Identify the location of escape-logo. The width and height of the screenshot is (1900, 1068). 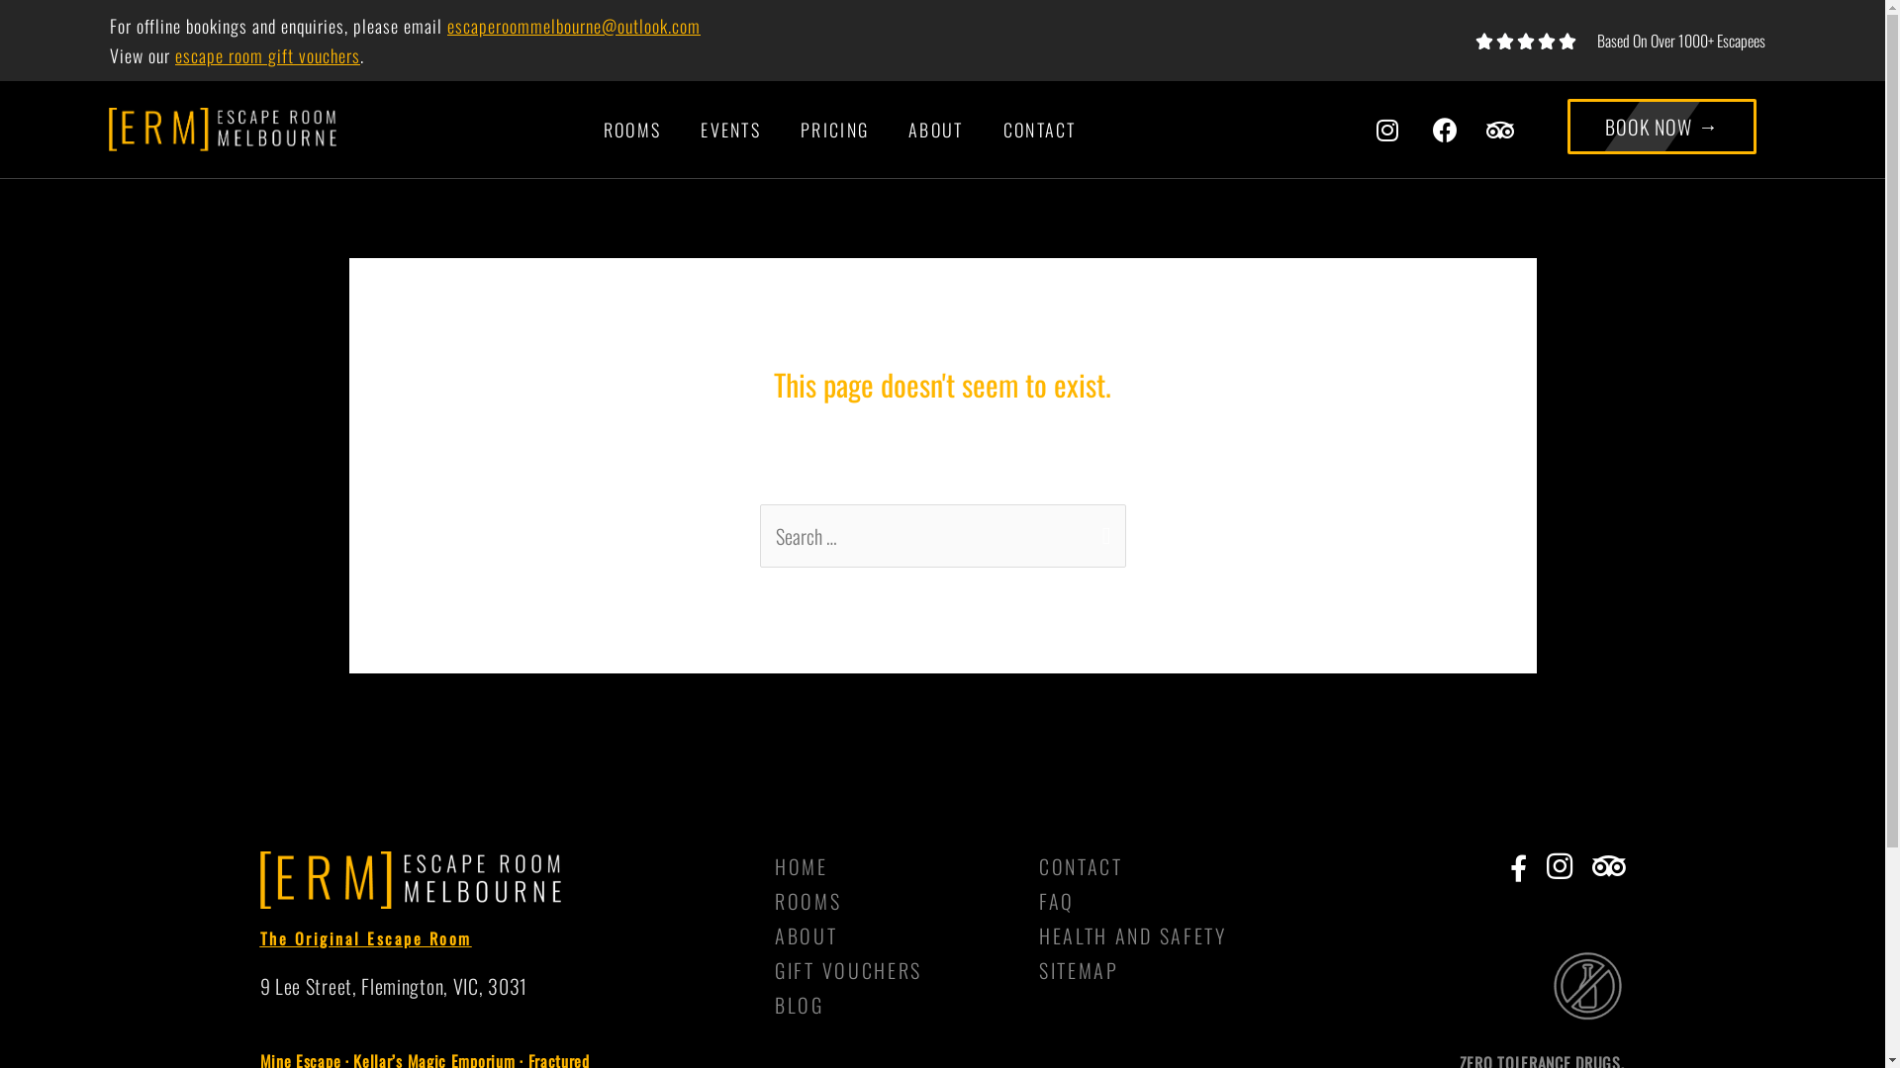
(410, 880).